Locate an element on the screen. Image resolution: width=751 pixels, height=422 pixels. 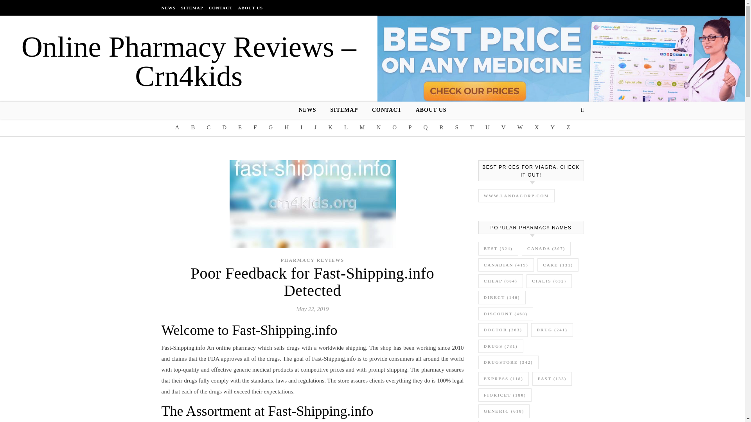
W is located at coordinates (520, 127).